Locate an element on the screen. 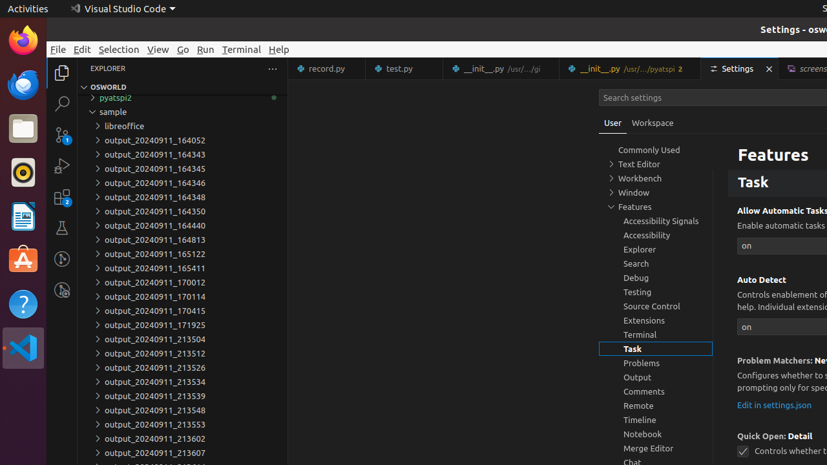 Image resolution: width=827 pixels, height=465 pixels. output_20240911_213534 is located at coordinates (182, 382).